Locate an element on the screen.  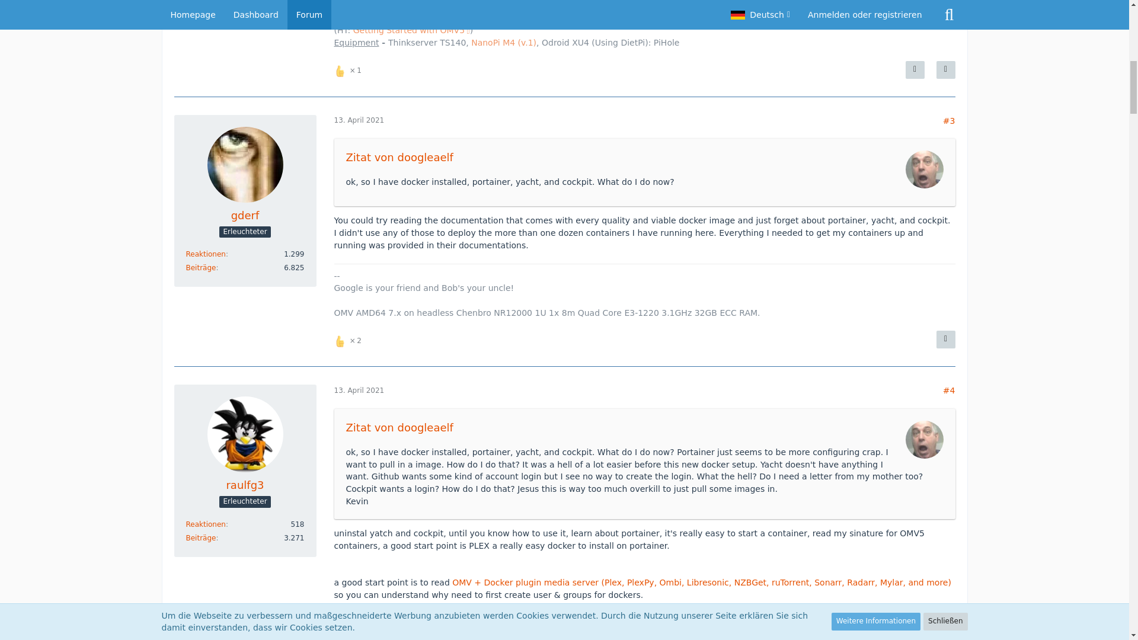
1 is located at coordinates (349, 69).